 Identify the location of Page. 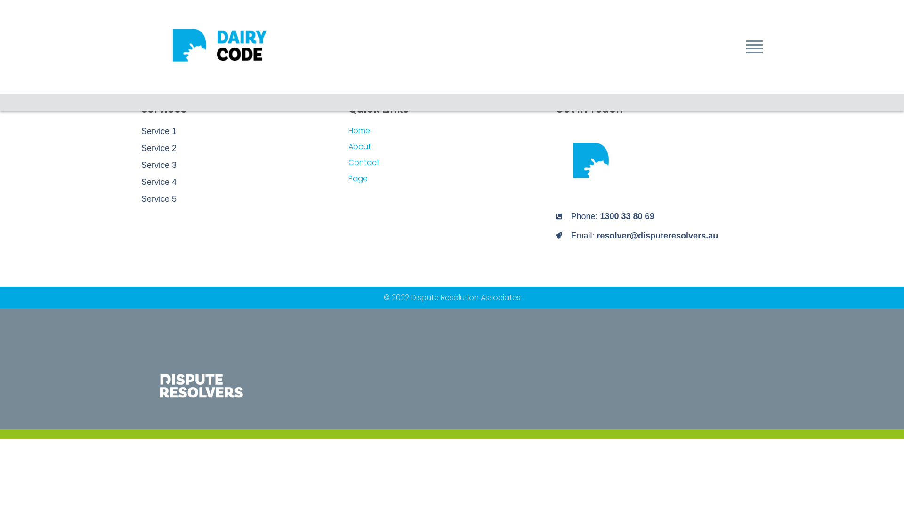
(452, 179).